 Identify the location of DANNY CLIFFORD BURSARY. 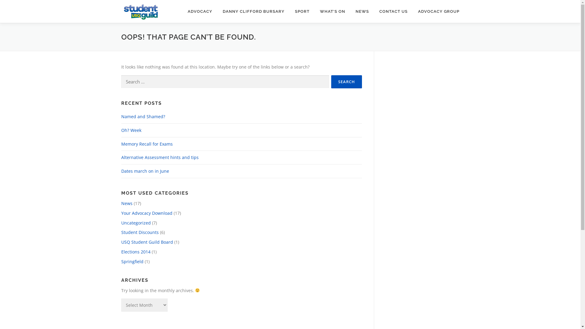
(253, 12).